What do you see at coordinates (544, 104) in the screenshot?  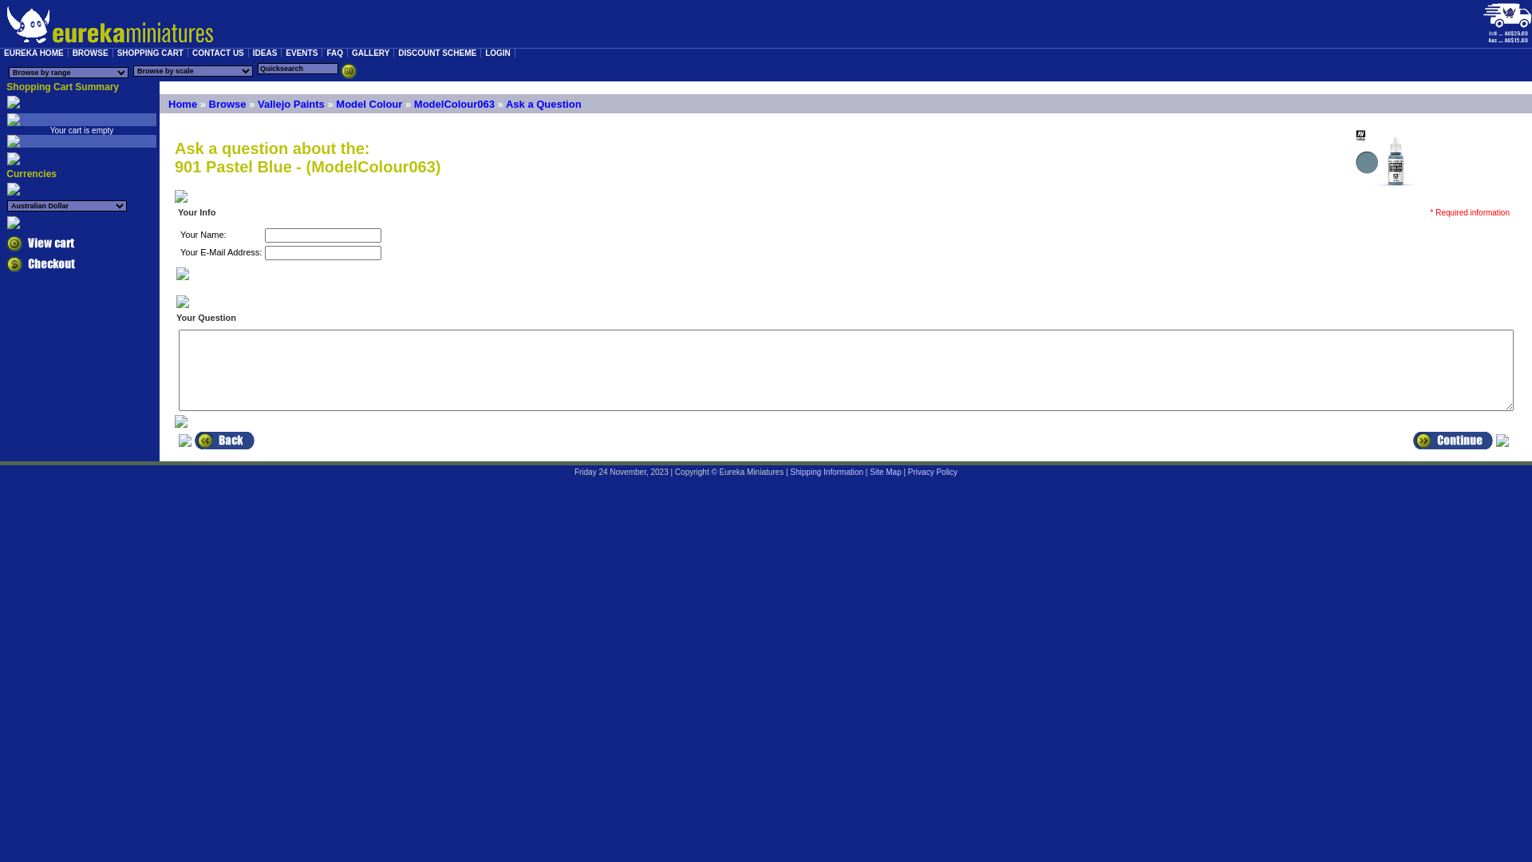 I see `Ask a Question` at bounding box center [544, 104].